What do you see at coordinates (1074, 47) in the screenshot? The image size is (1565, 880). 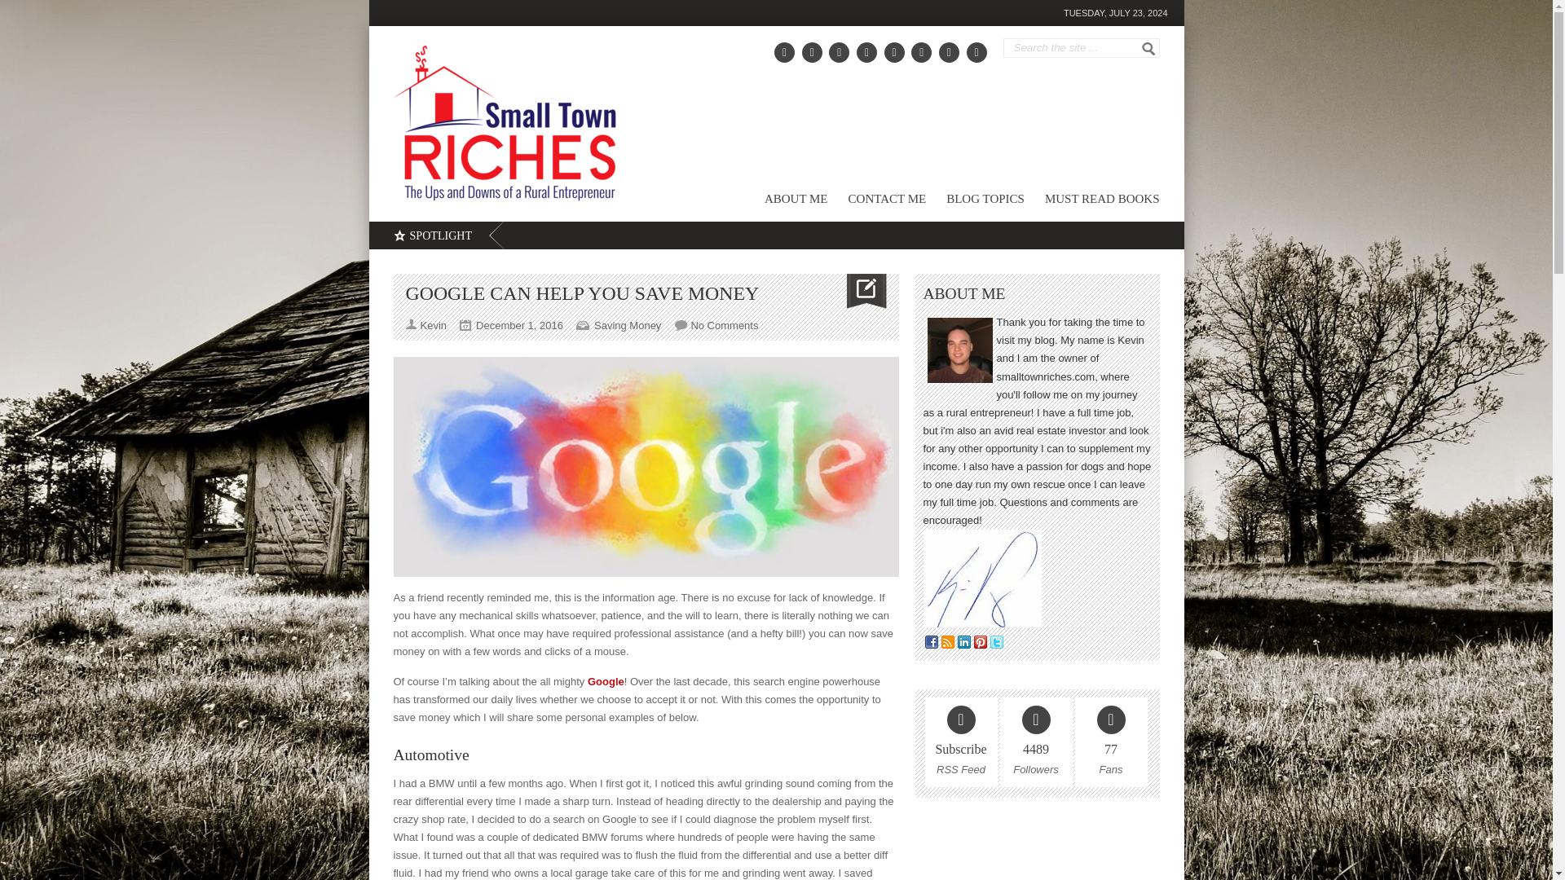 I see `Search the site ...` at bounding box center [1074, 47].